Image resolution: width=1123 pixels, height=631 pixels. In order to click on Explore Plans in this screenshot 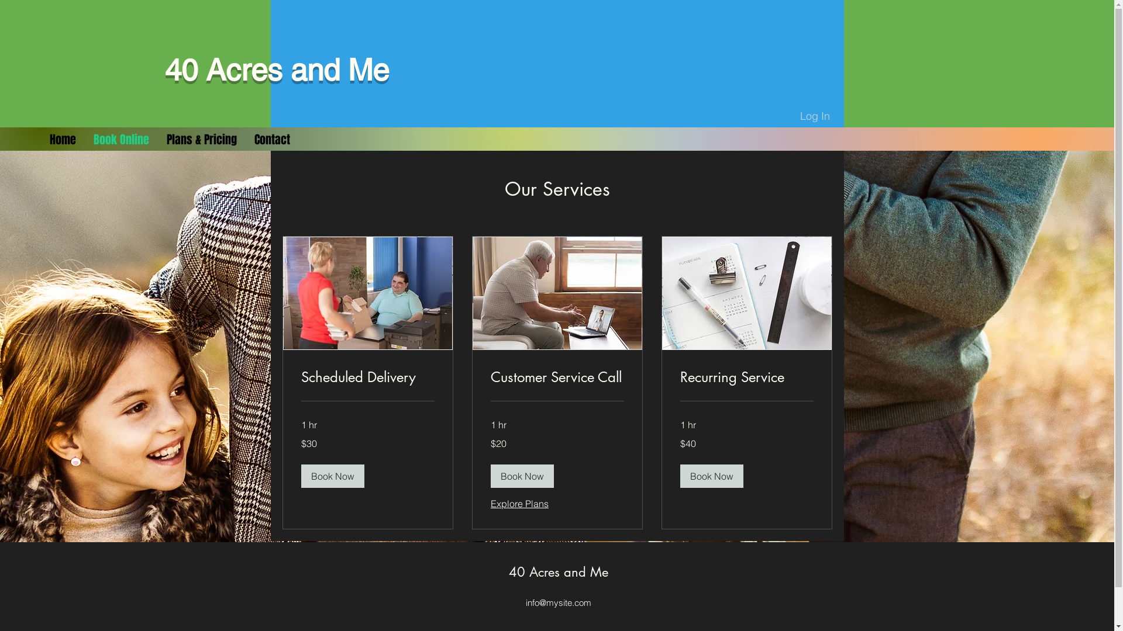, I will do `click(519, 504)`.